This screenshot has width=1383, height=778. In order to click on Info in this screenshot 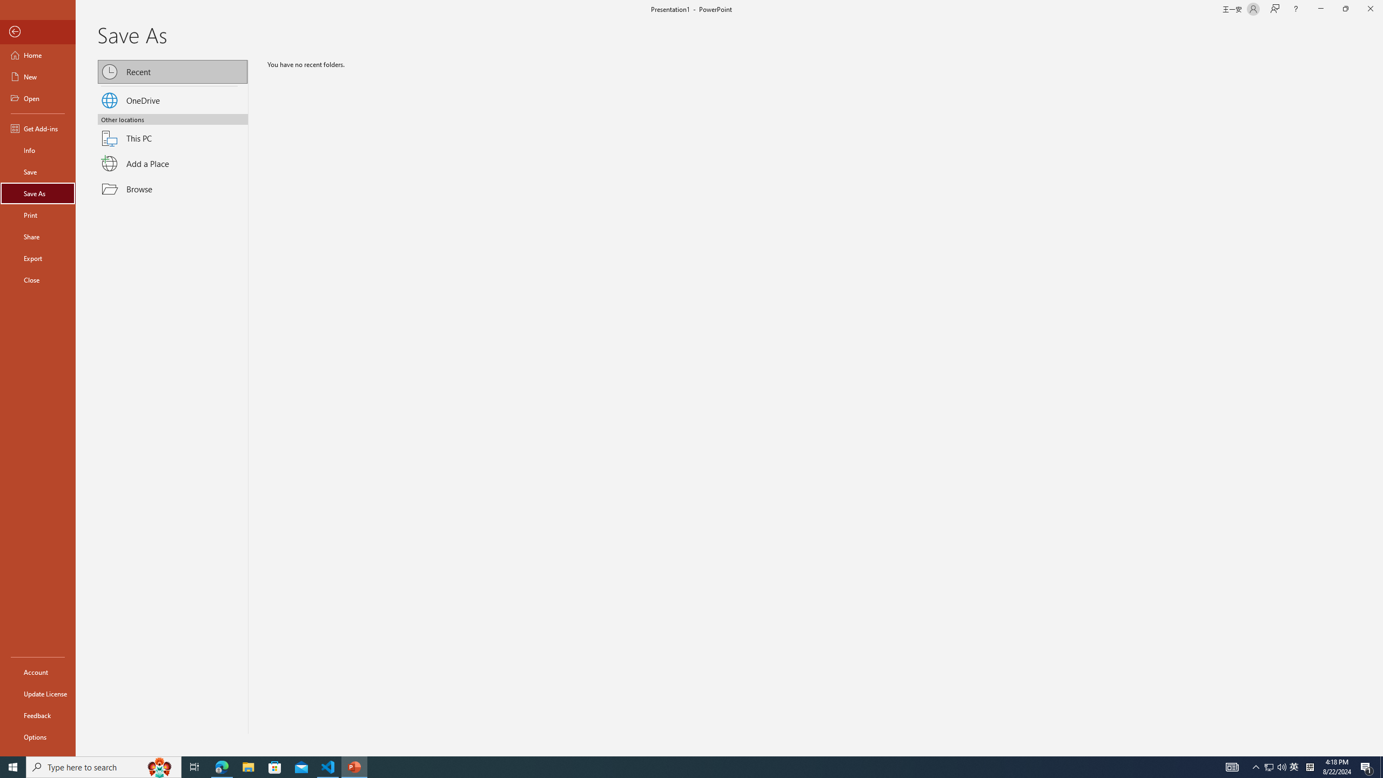, I will do `click(38, 150)`.